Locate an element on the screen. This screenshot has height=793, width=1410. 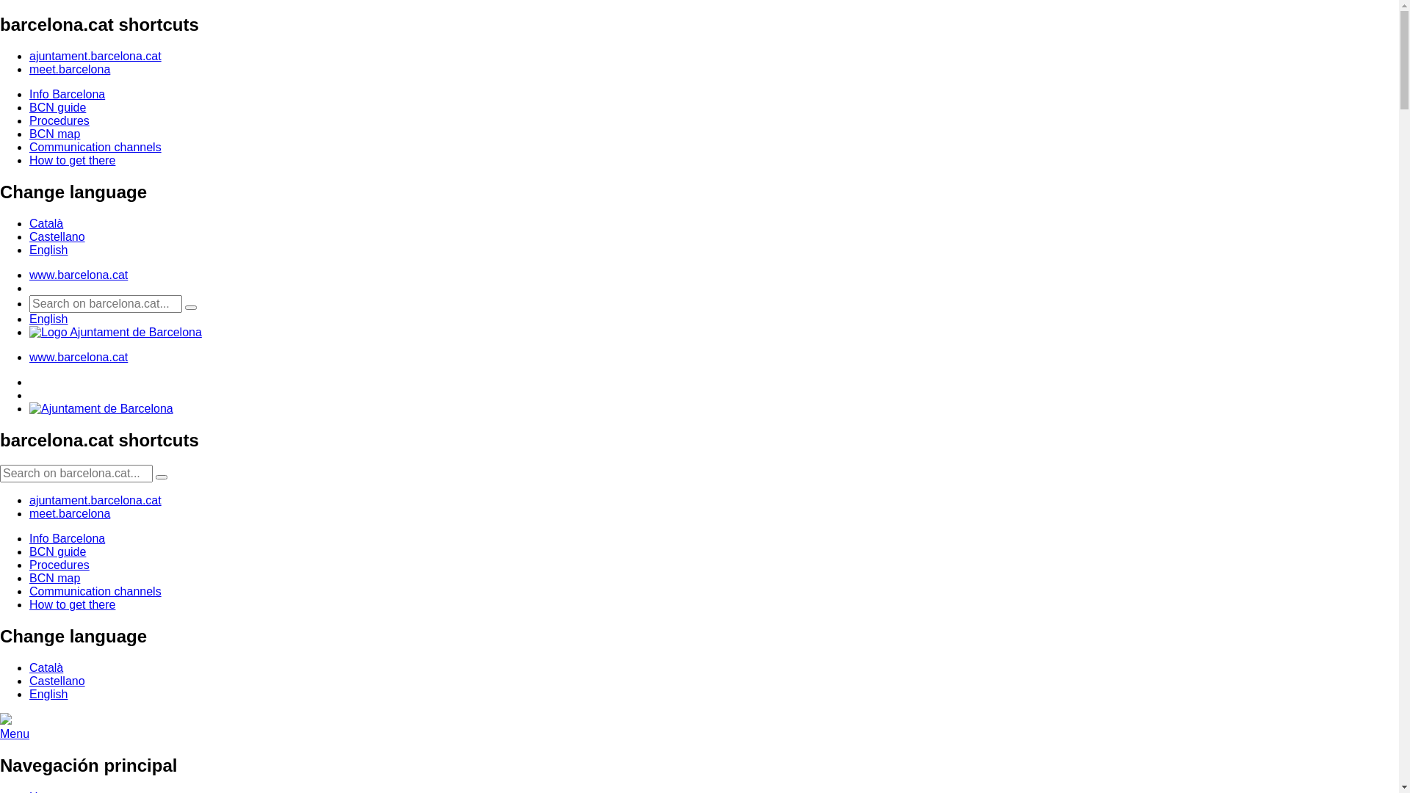
meet.barcelona is located at coordinates (70, 69).